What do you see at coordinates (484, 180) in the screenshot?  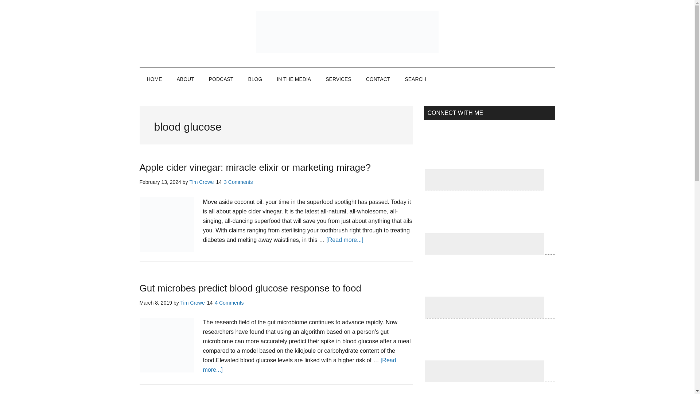 I see `Facebook` at bounding box center [484, 180].